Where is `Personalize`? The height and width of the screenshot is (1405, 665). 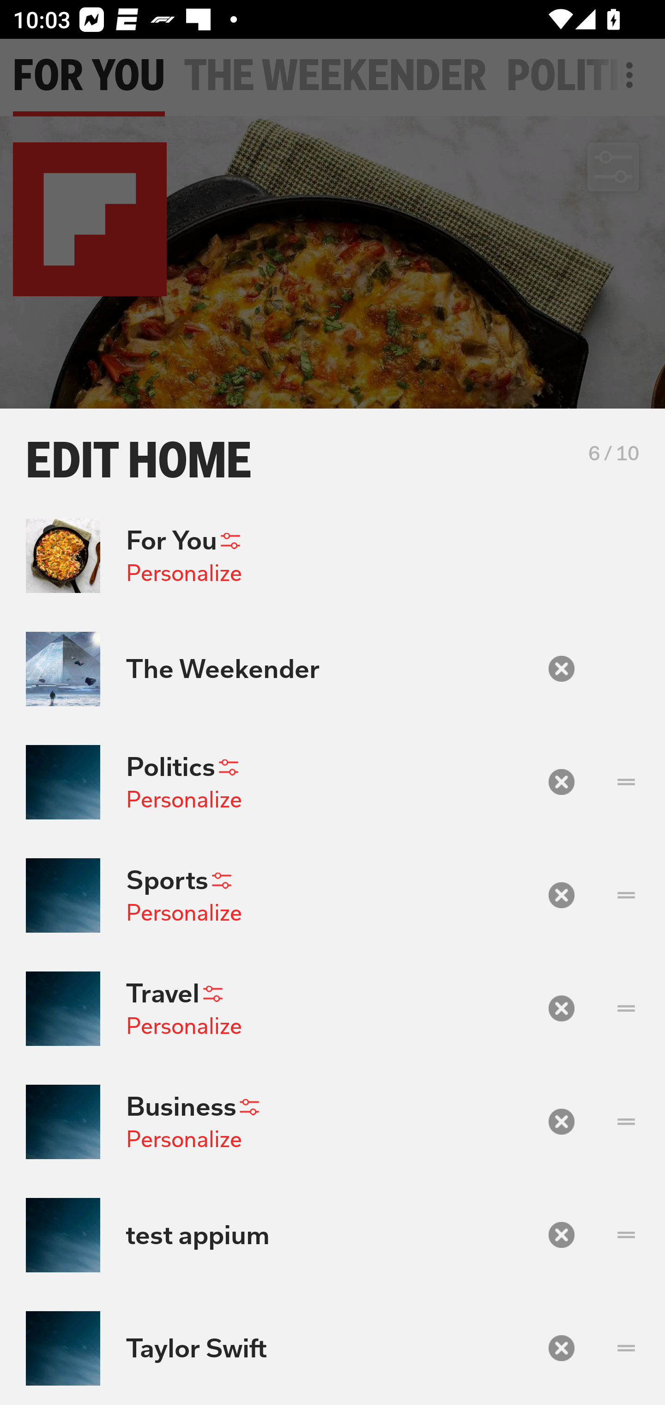 Personalize is located at coordinates (184, 1025).